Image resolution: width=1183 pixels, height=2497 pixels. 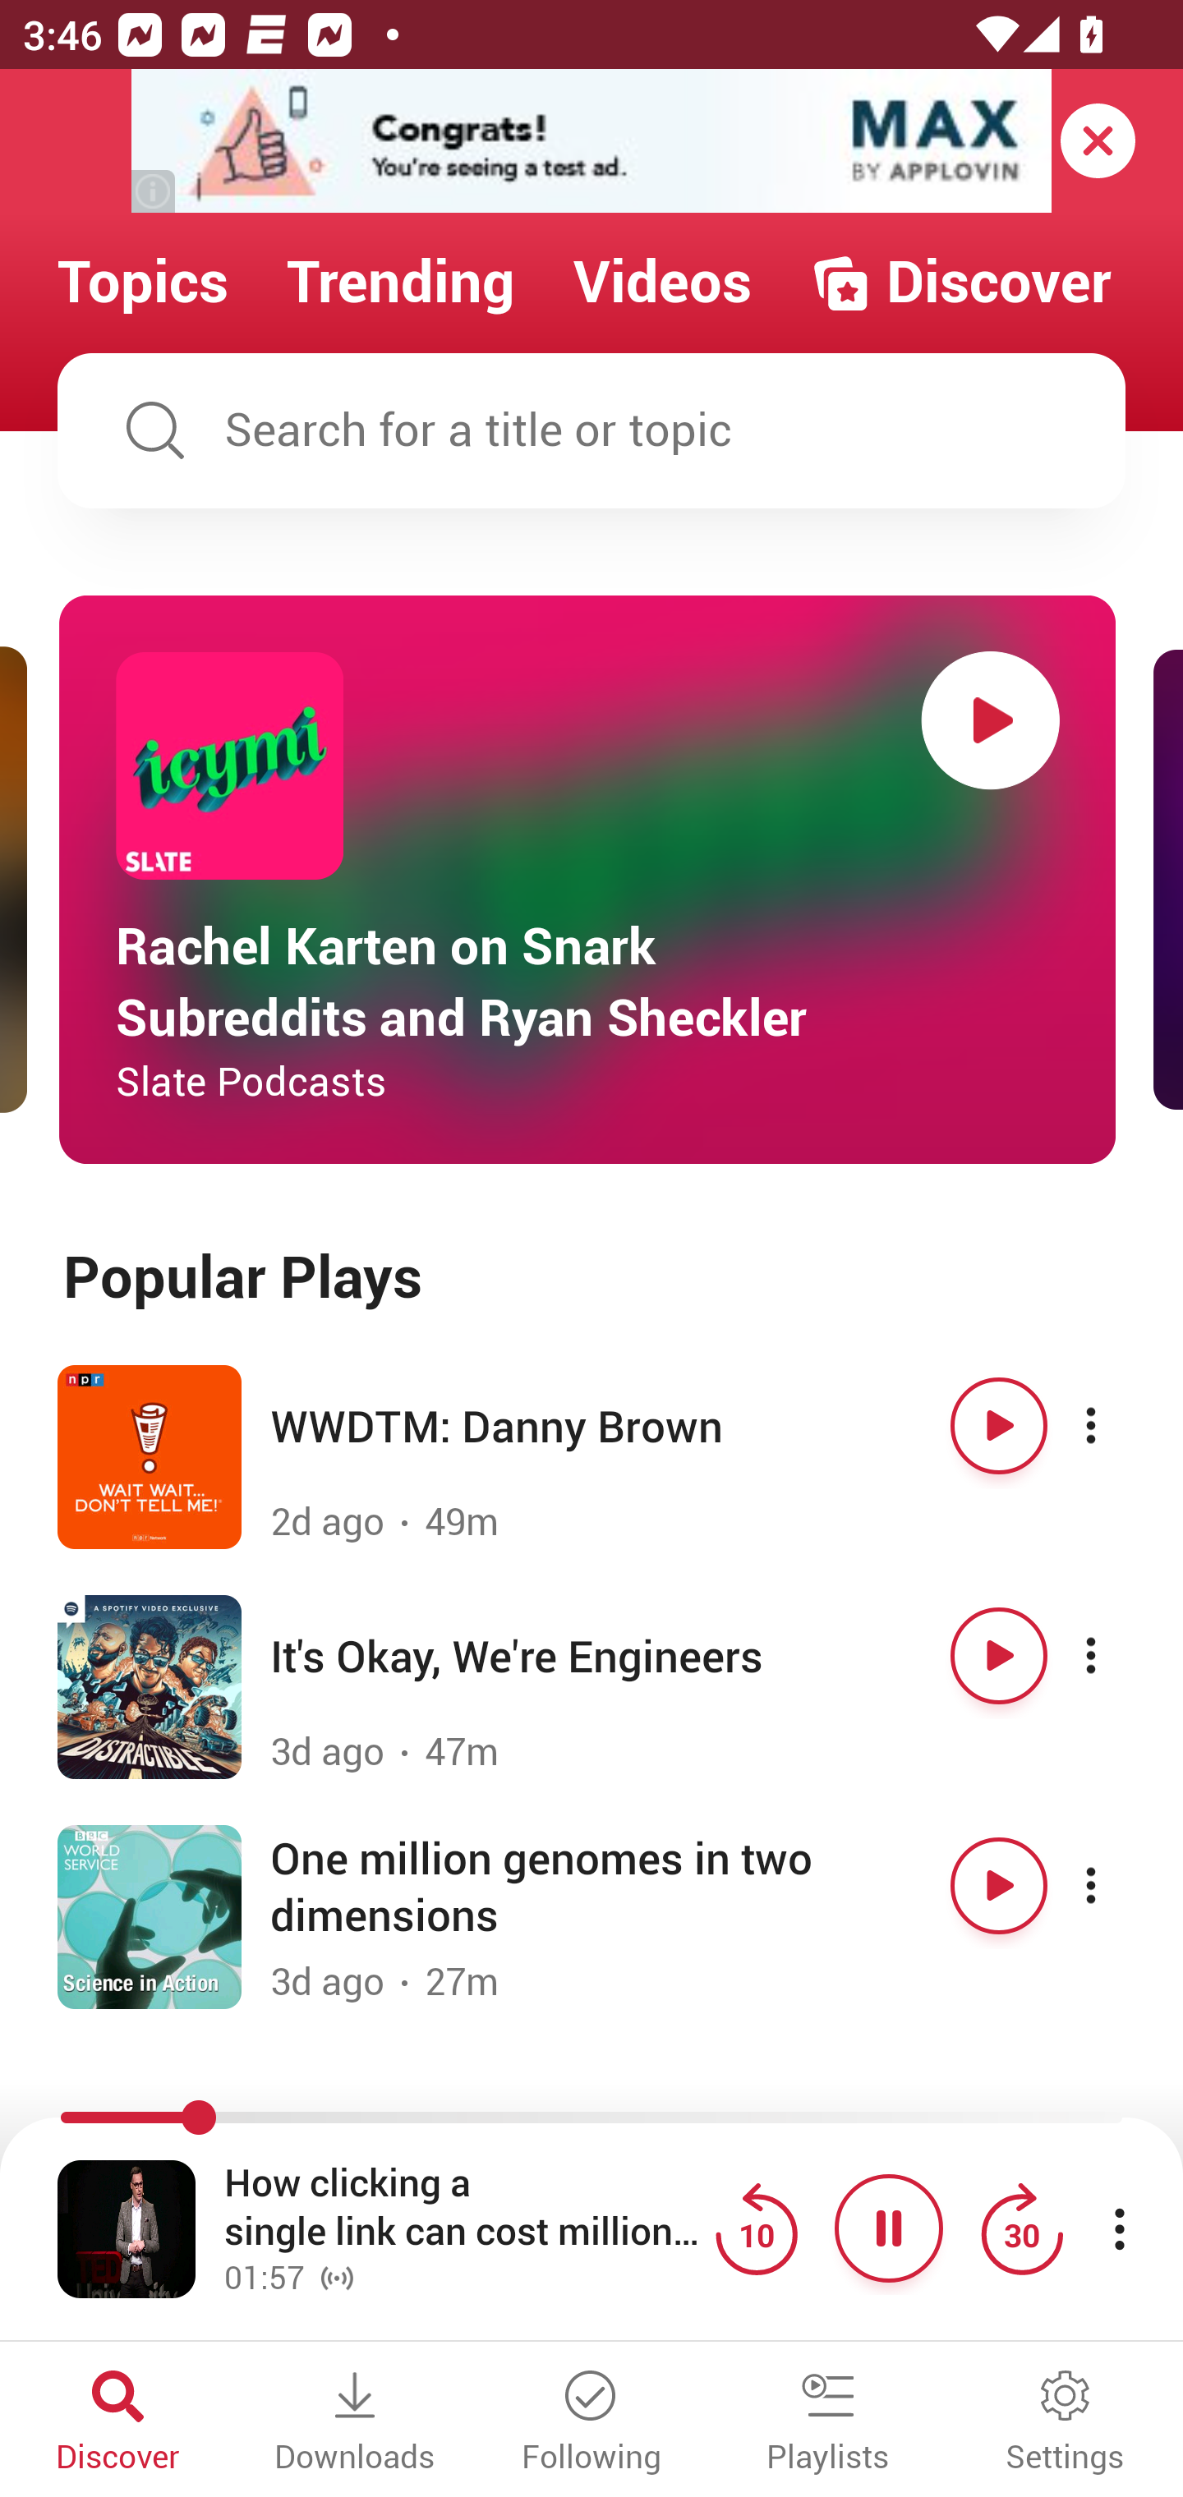 I want to click on Jump forward, so click(x=1021, y=2228).